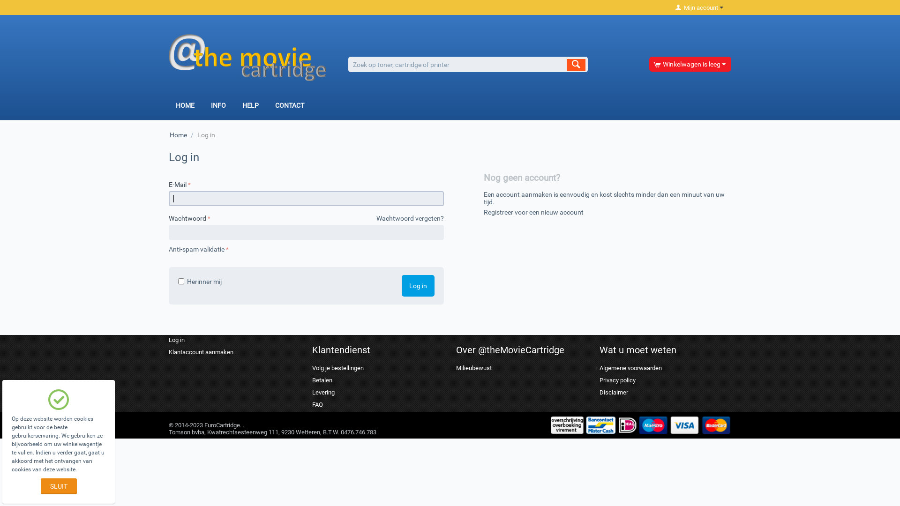 This screenshot has width=900, height=506. What do you see at coordinates (468, 65) in the screenshot?
I see `Zoek op toner, cartridge of printer` at bounding box center [468, 65].